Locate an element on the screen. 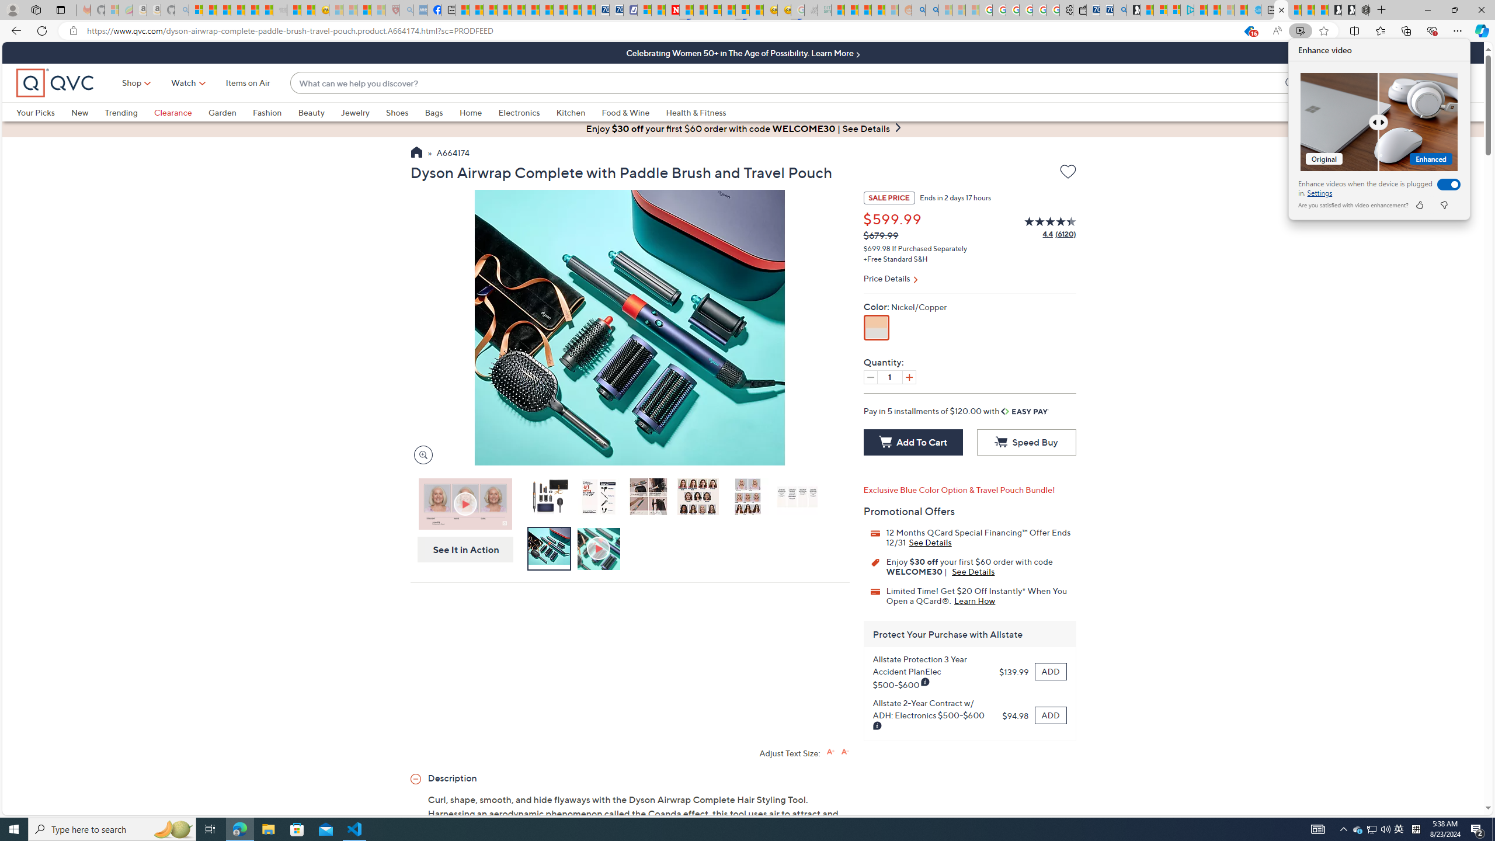  Kitchen is located at coordinates (571, 112).